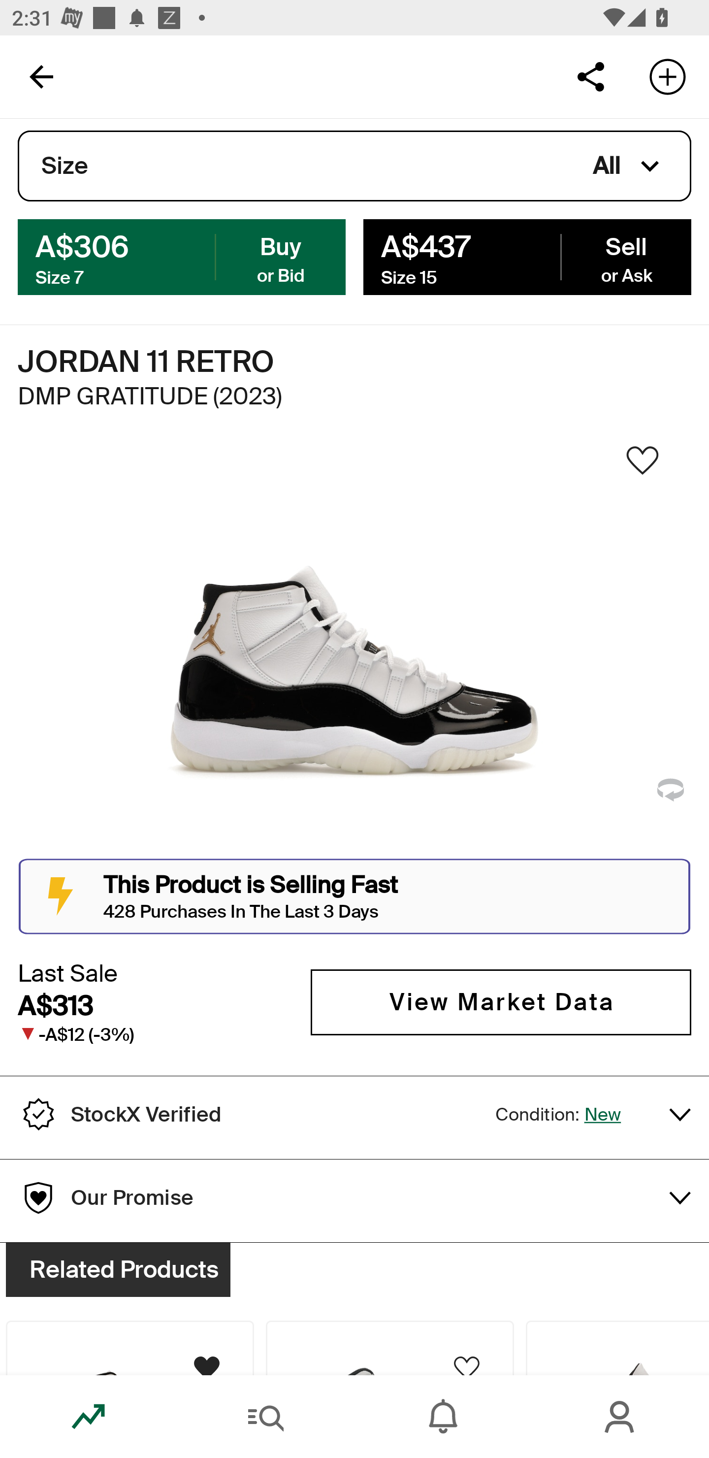  What do you see at coordinates (443, 1417) in the screenshot?
I see `Inbox` at bounding box center [443, 1417].